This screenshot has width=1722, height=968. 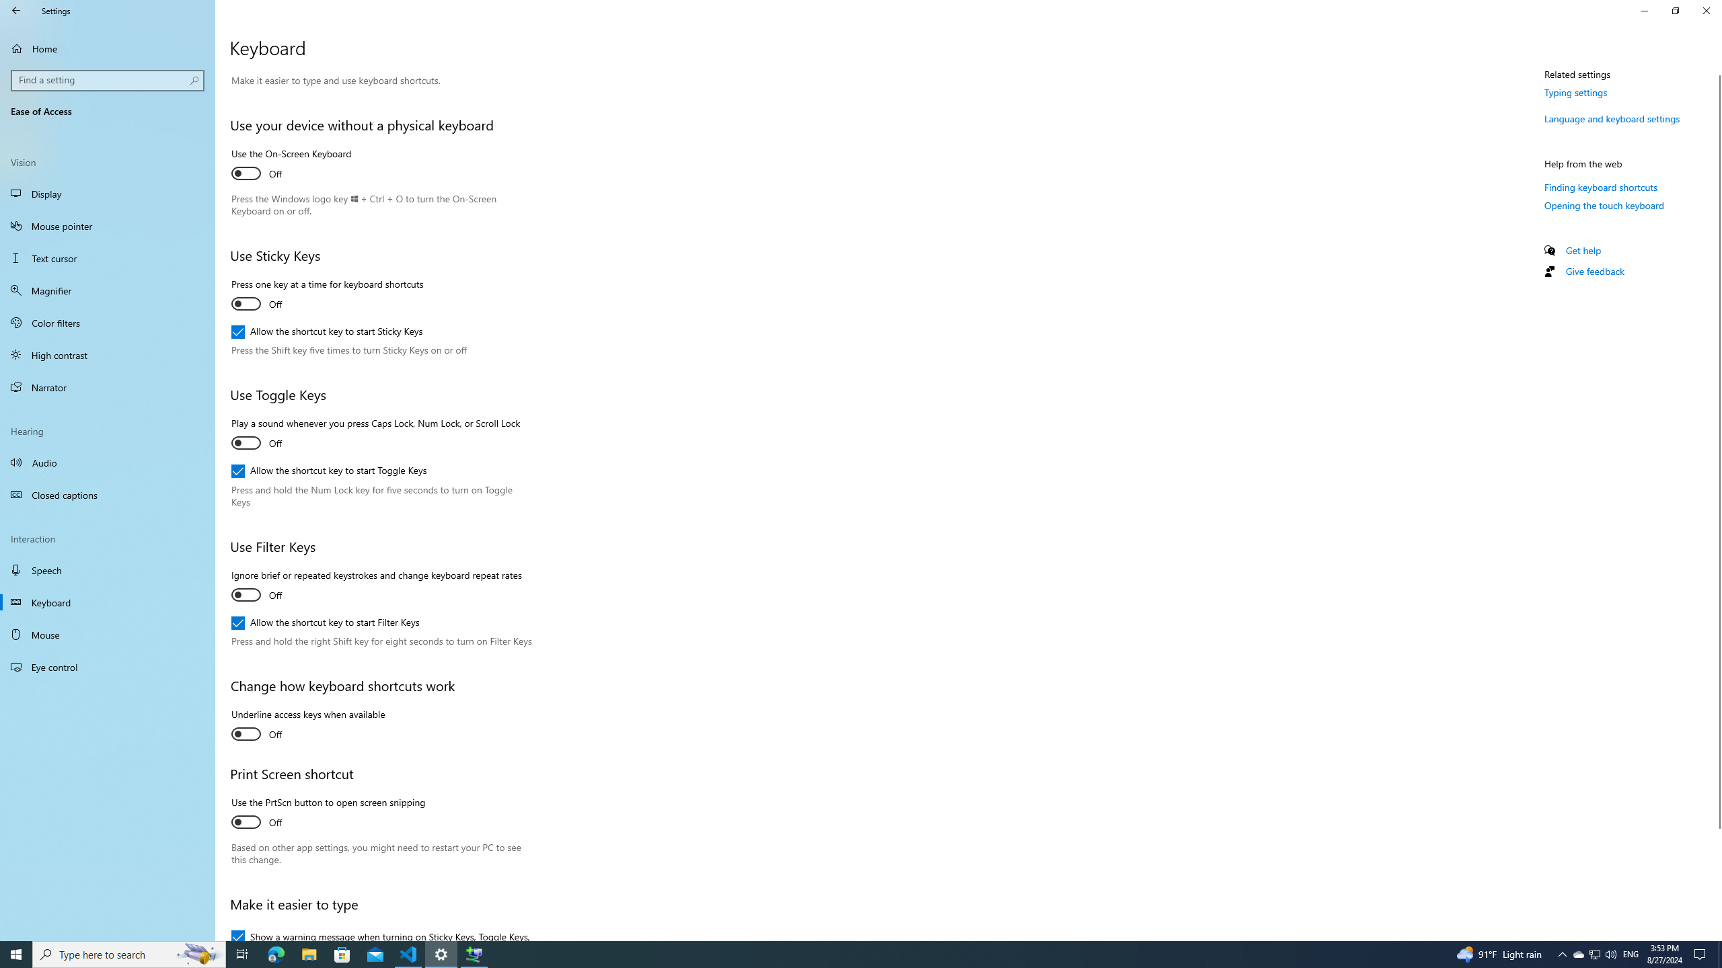 What do you see at coordinates (1610, 955) in the screenshot?
I see `Q2790: 100%` at bounding box center [1610, 955].